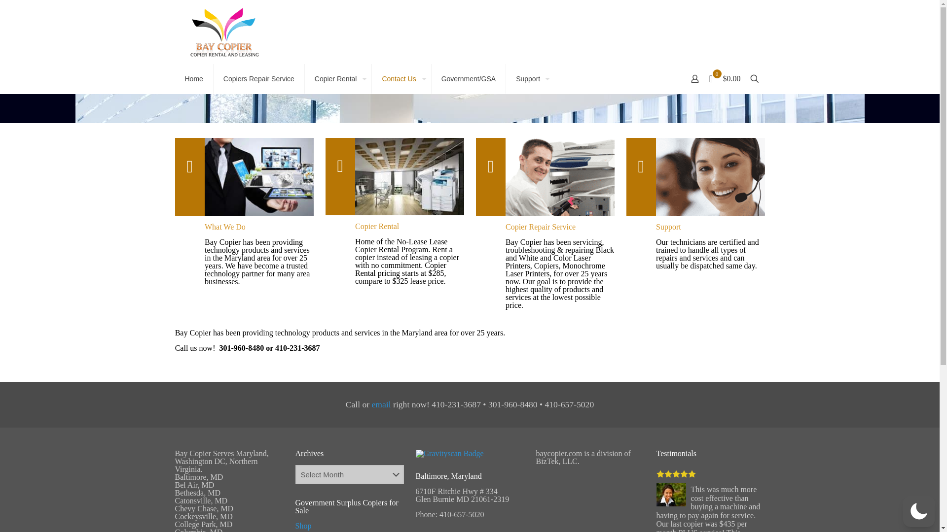 The width and height of the screenshot is (947, 532). What do you see at coordinates (381, 404) in the screenshot?
I see `email` at bounding box center [381, 404].